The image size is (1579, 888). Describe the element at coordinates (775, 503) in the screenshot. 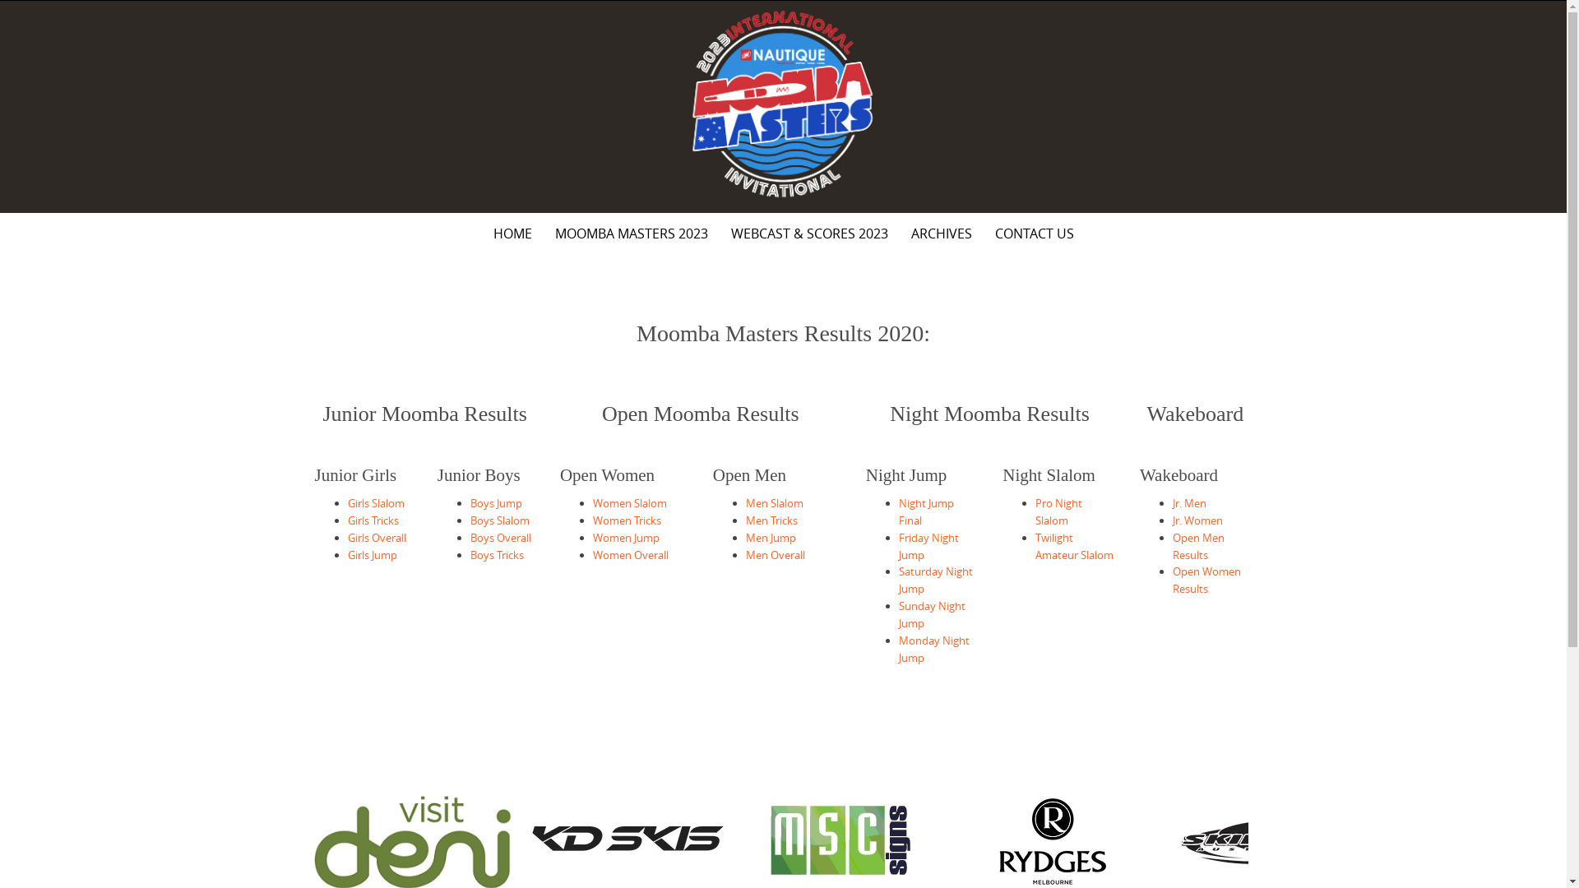

I see `Men Slalom` at that location.